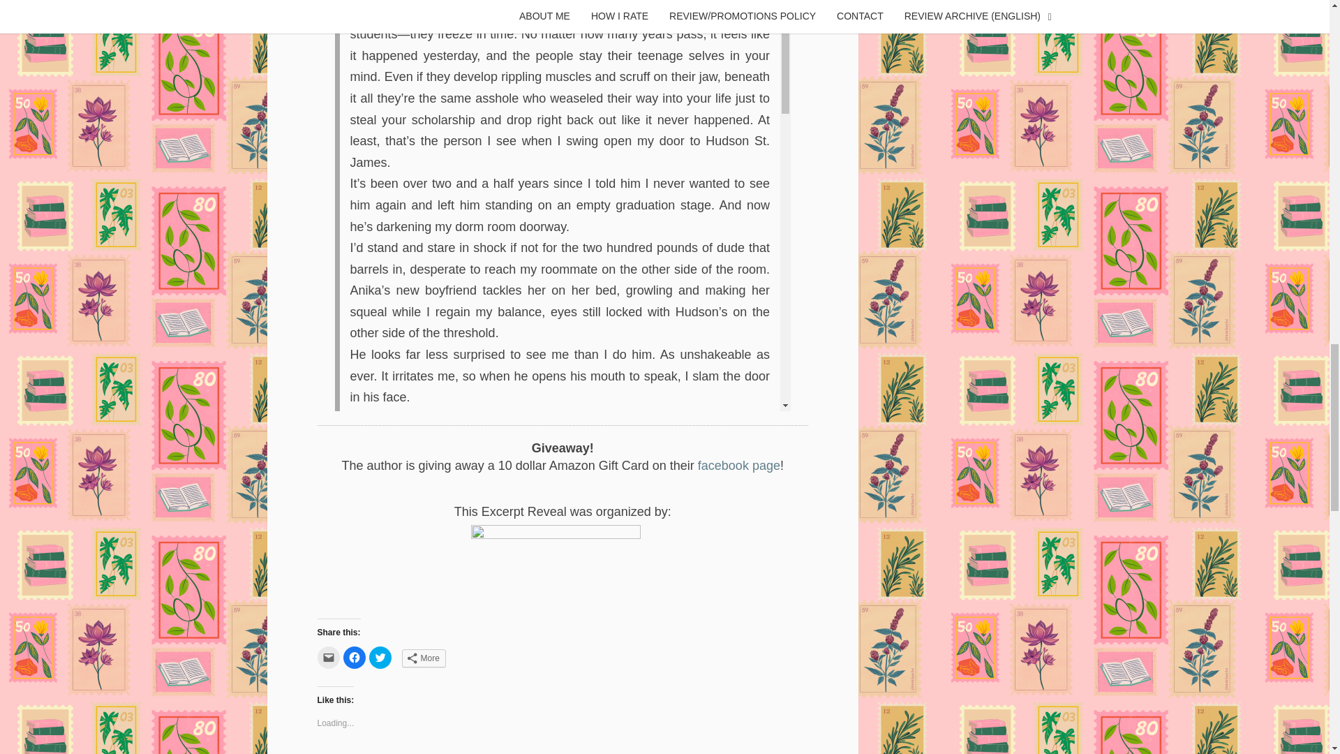  Describe the element at coordinates (380, 657) in the screenshot. I see `Click to share on Twitter` at that location.